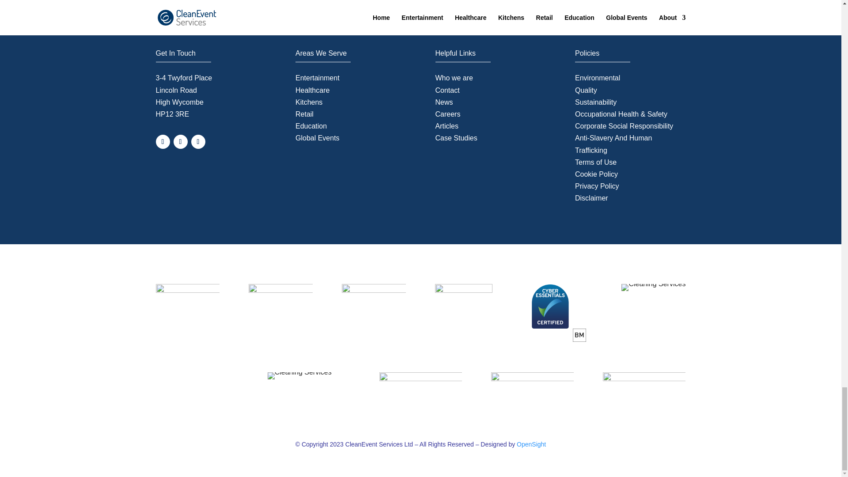 This screenshot has height=477, width=848. Describe the element at coordinates (644, 389) in the screenshot. I see `CSSA` at that location.